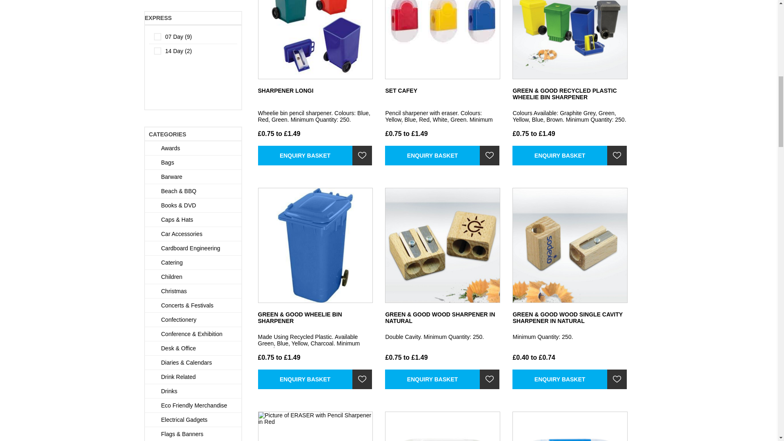 The width and height of the screenshot is (784, 441). I want to click on Add to Ideas List, so click(362, 156).